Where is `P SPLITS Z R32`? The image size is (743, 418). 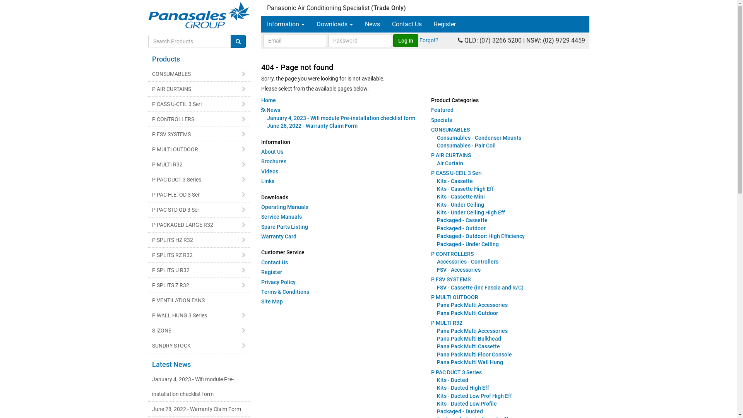
P SPLITS Z R32 is located at coordinates (199, 285).